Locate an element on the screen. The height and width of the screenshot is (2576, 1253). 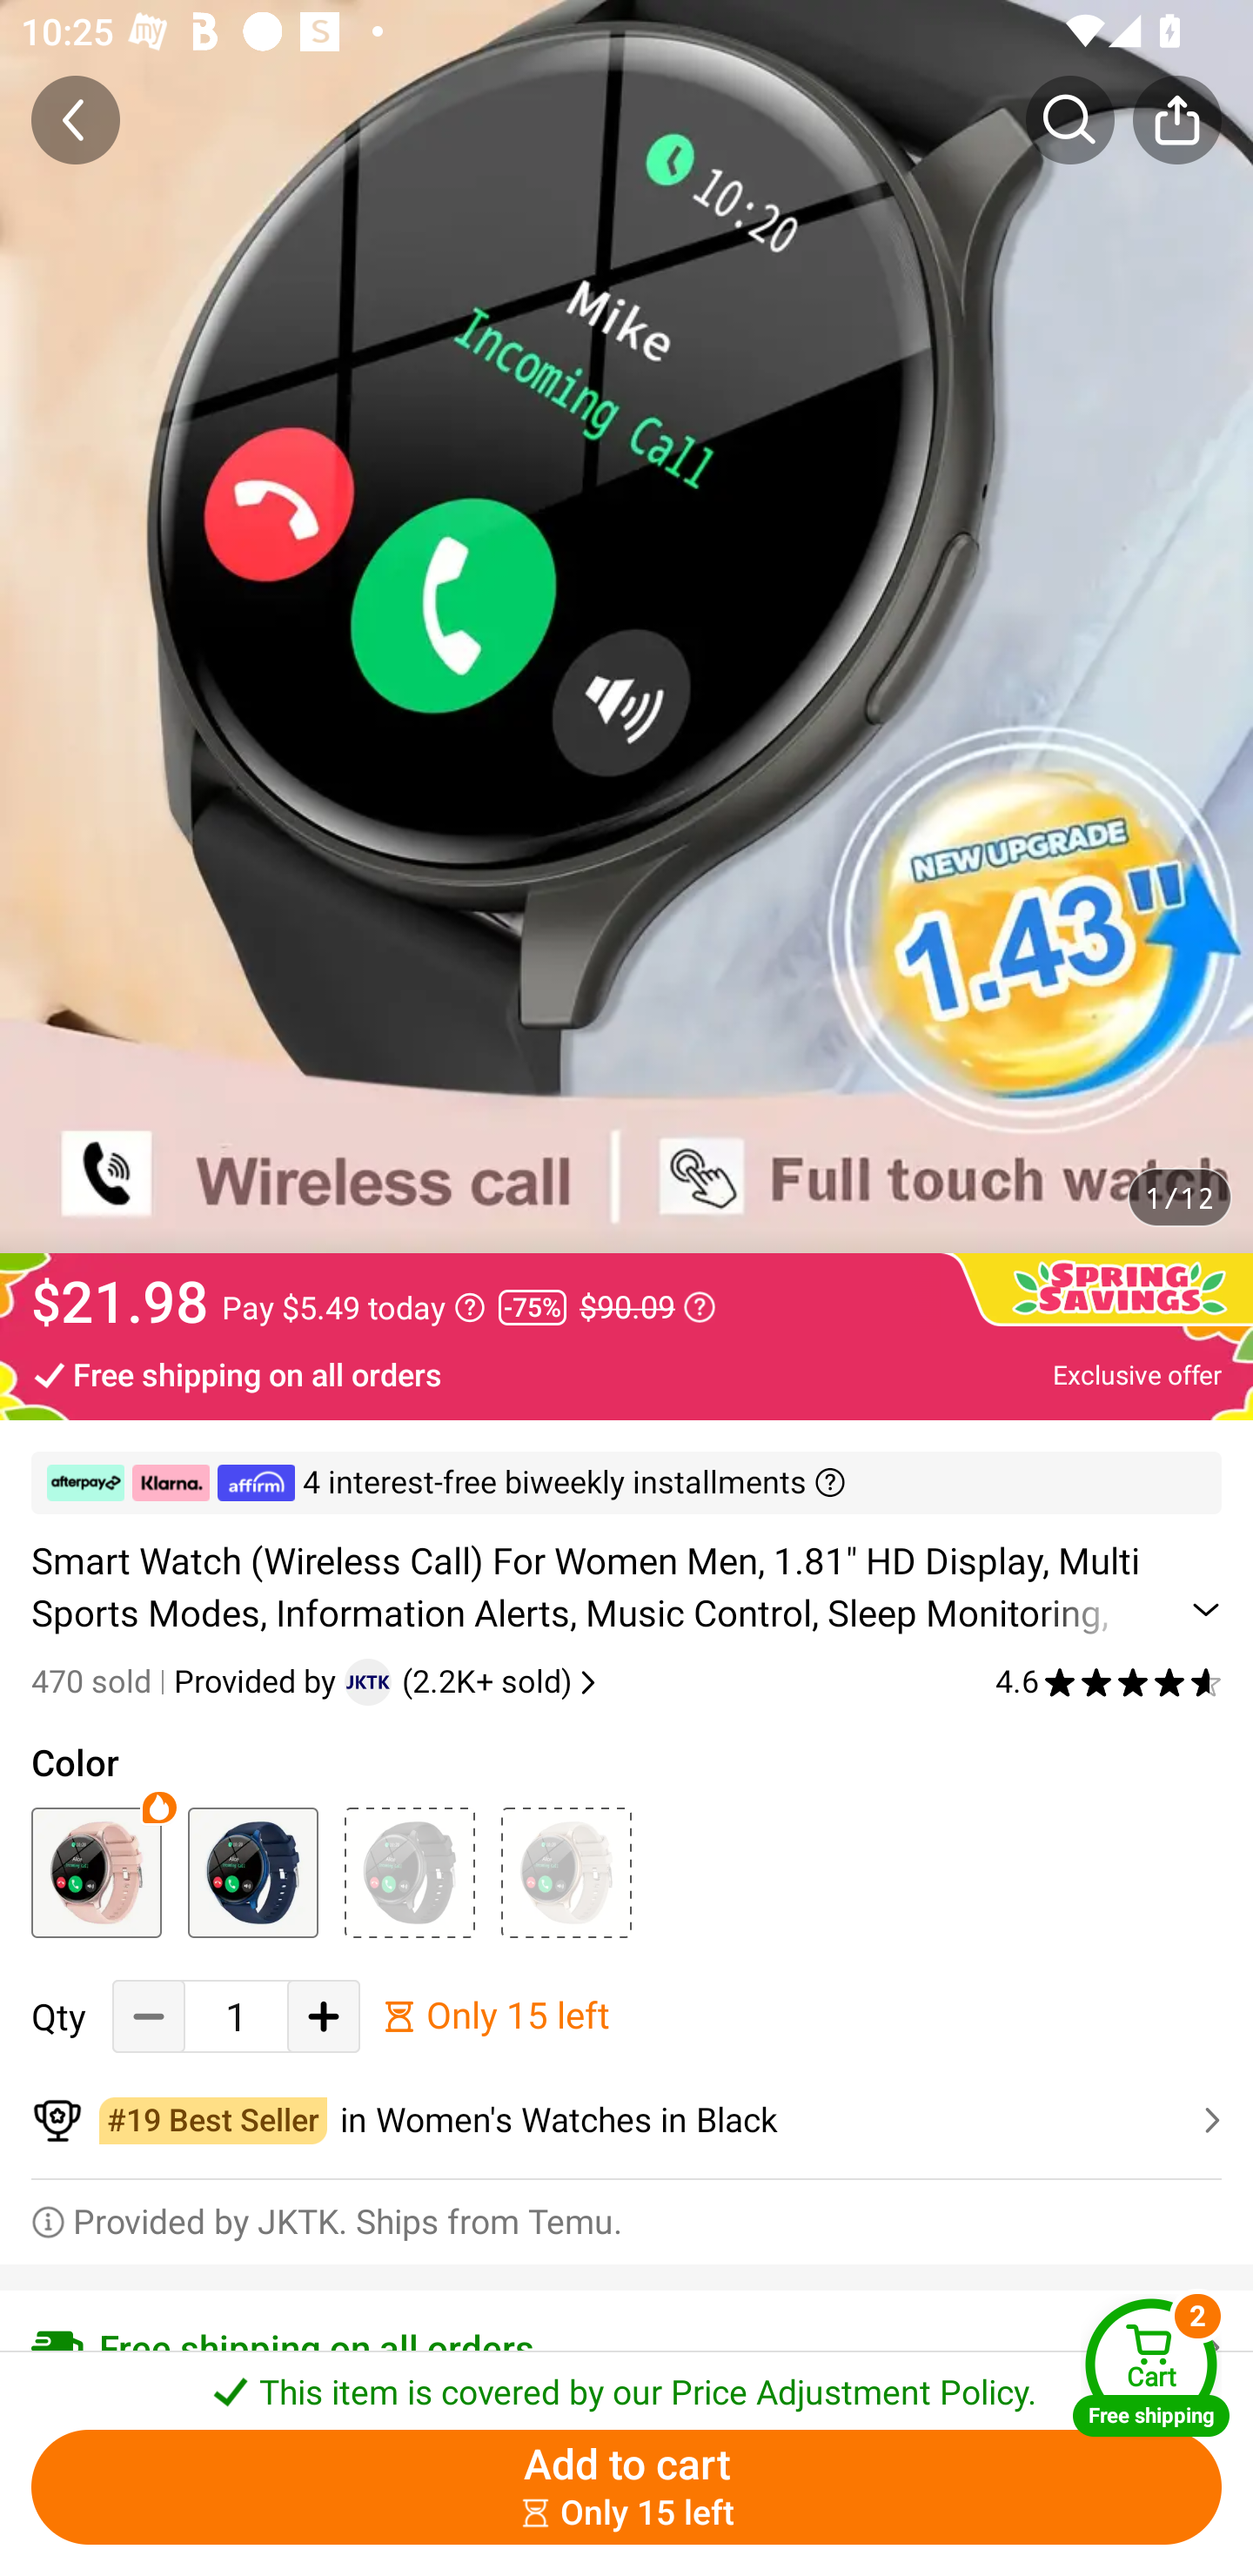
470 sold Provided by  is located at coordinates (188, 1681).